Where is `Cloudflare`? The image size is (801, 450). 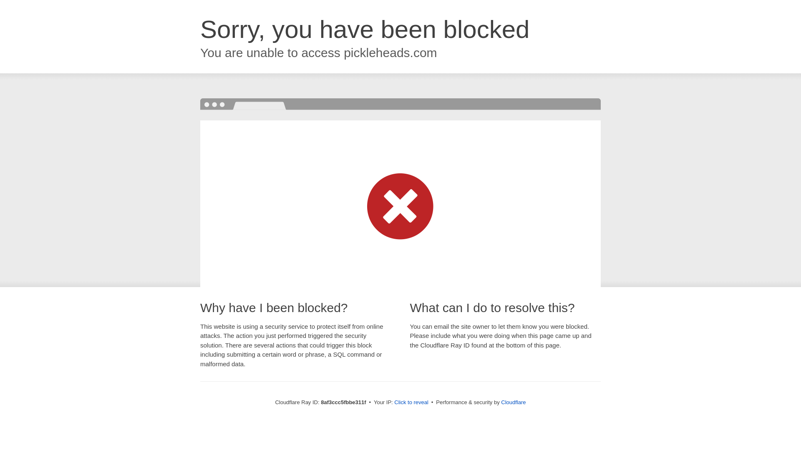 Cloudflare is located at coordinates (513, 402).